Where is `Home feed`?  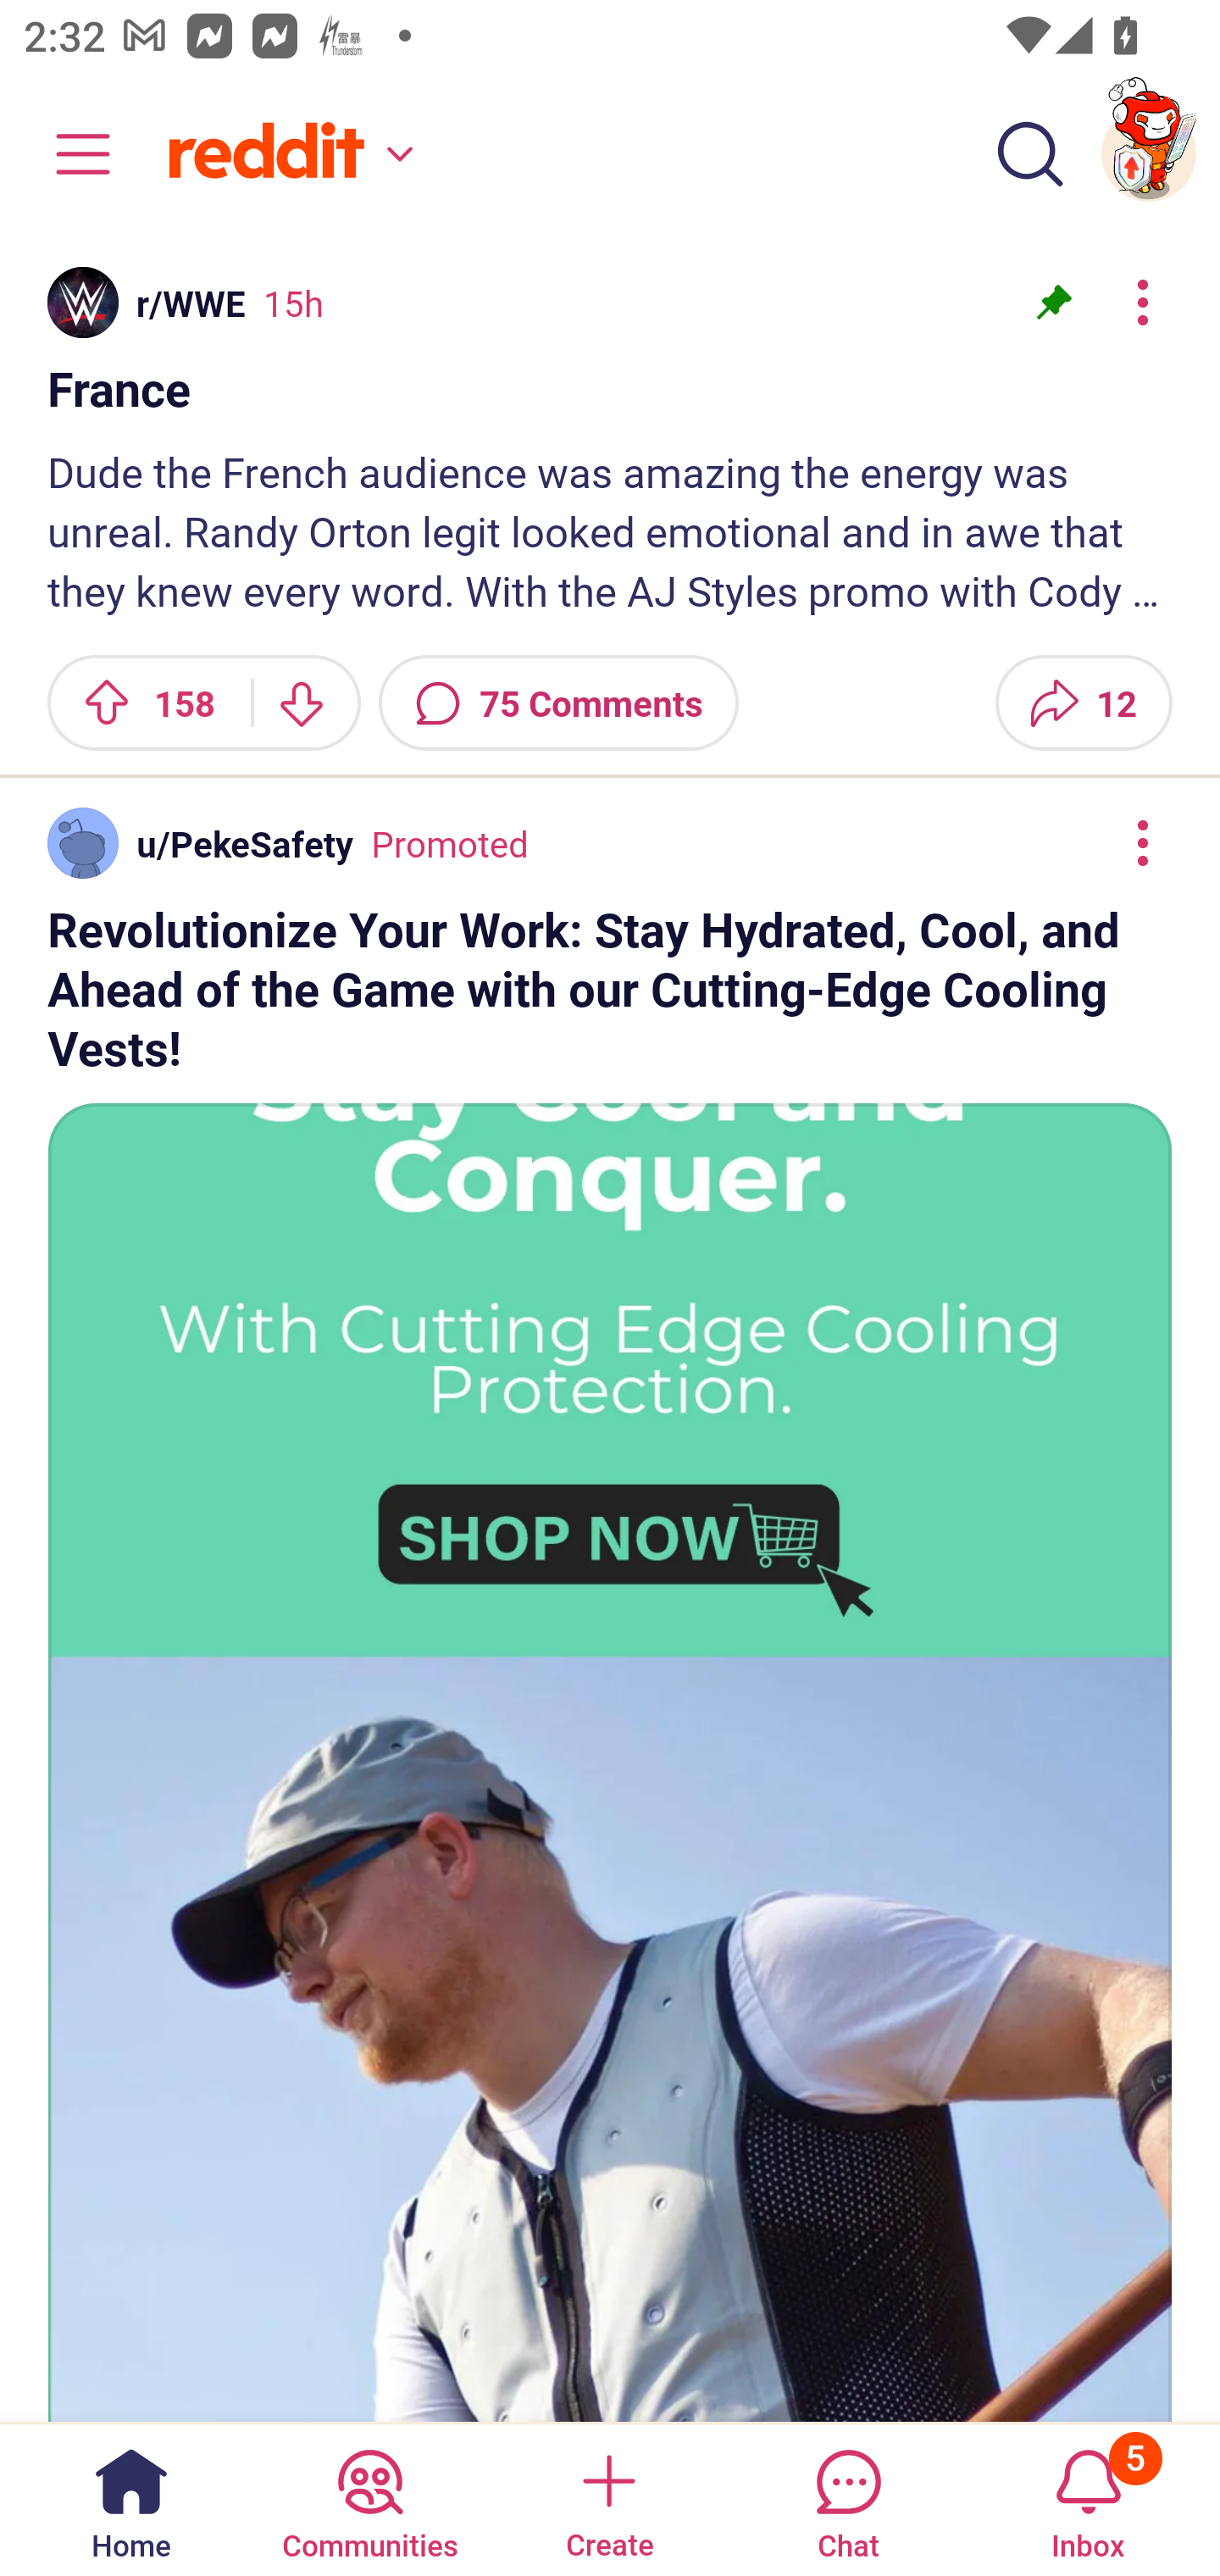
Home feed is located at coordinates (286, 154).